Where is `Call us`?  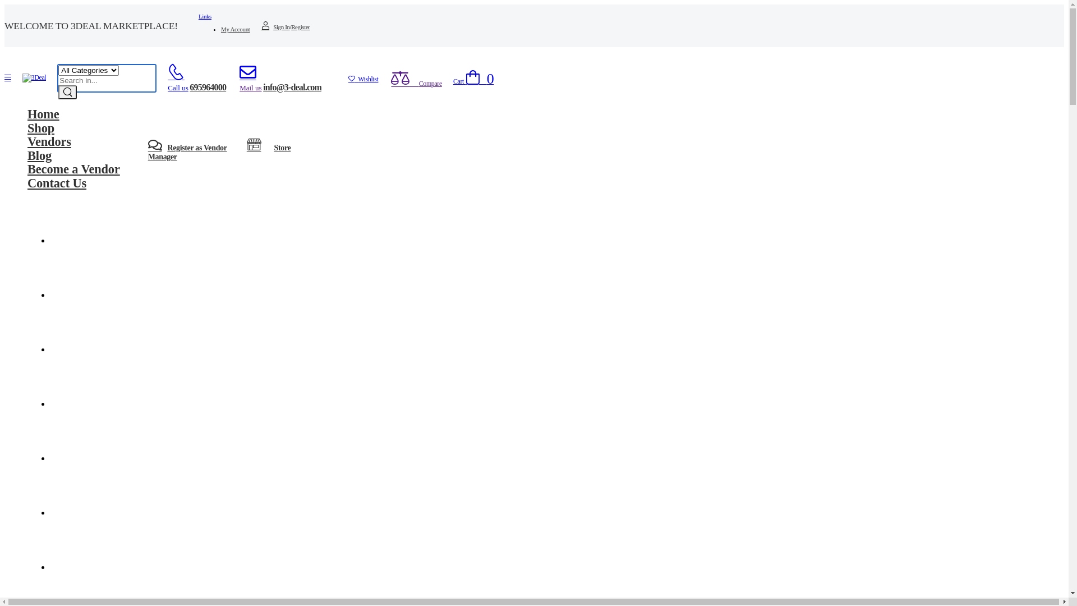 Call us is located at coordinates (178, 88).